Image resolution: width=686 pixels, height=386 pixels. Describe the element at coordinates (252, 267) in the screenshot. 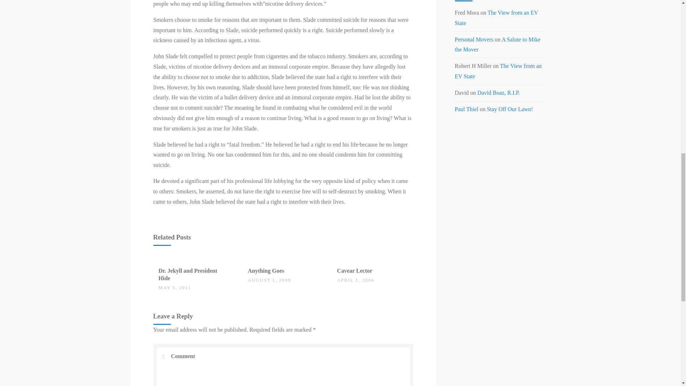

I see `0` at that location.